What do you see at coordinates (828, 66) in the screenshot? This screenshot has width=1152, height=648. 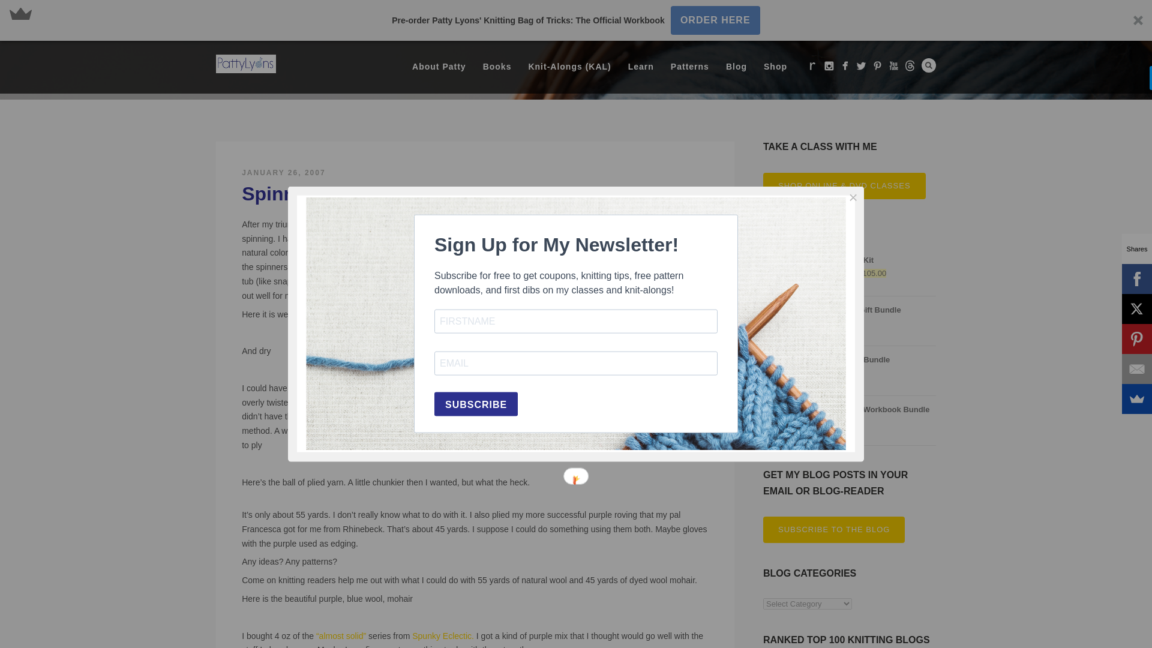 I see `Instagram` at bounding box center [828, 66].